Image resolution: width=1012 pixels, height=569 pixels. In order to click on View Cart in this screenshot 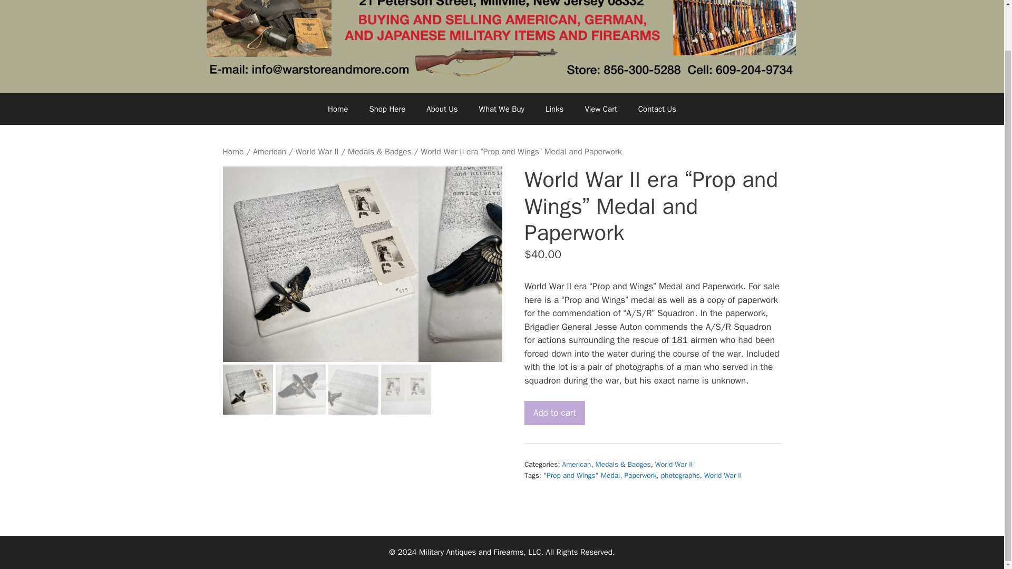, I will do `click(600, 109)`.